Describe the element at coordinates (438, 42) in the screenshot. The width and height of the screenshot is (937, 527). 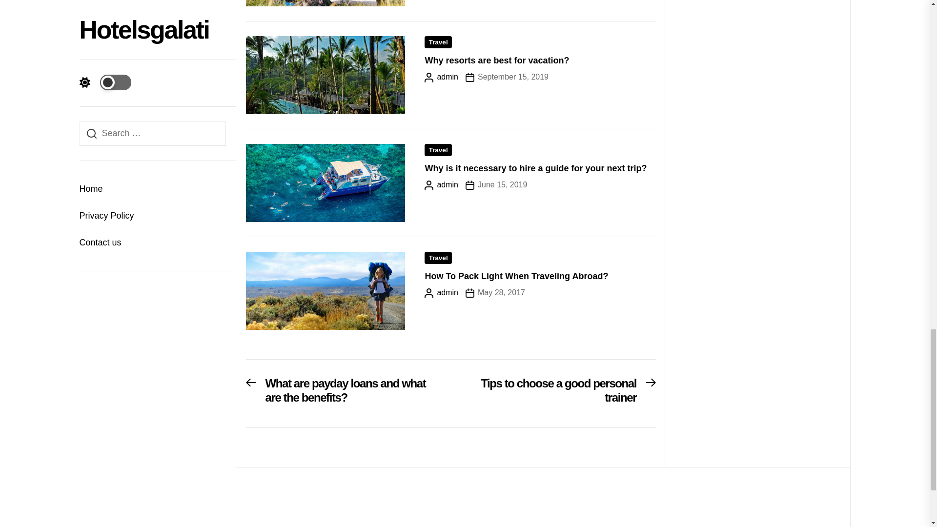
I see `Travel` at that location.